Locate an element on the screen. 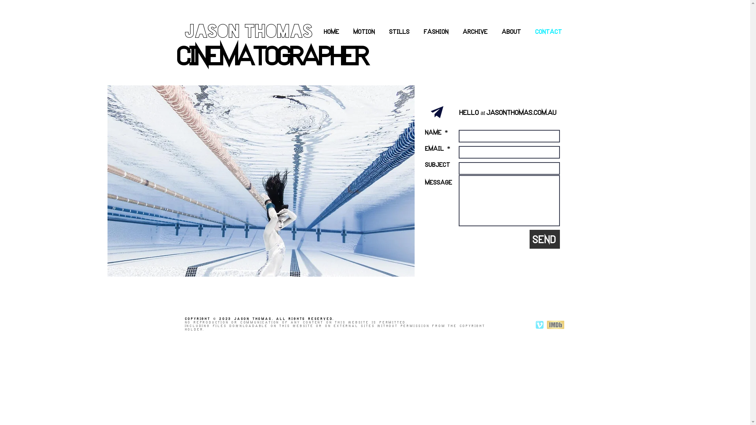 The image size is (756, 425). Stills is located at coordinates (399, 32).